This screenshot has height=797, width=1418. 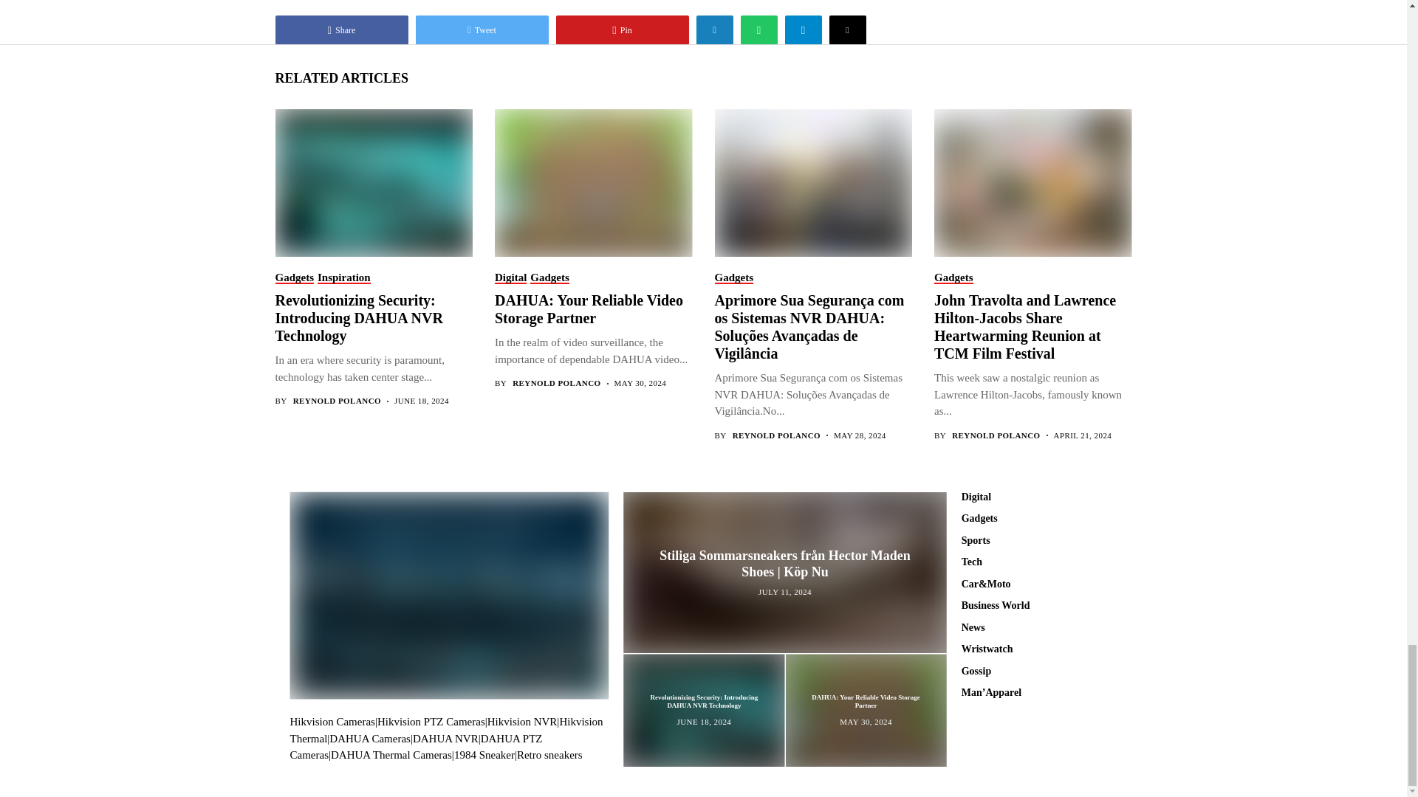 I want to click on Posts by Reynold Polanco, so click(x=996, y=435).